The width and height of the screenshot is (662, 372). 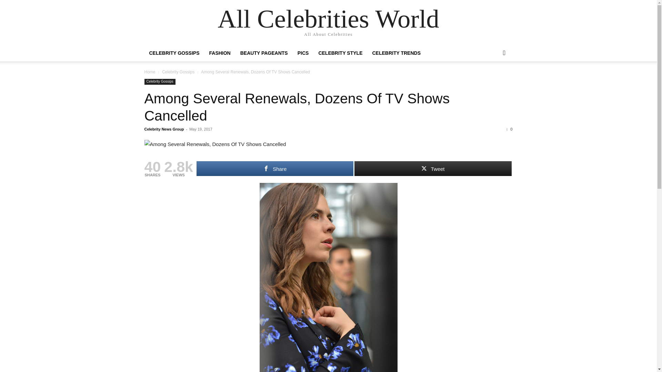 What do you see at coordinates (397, 53) in the screenshot?
I see `CELEBRITY TRENDS` at bounding box center [397, 53].